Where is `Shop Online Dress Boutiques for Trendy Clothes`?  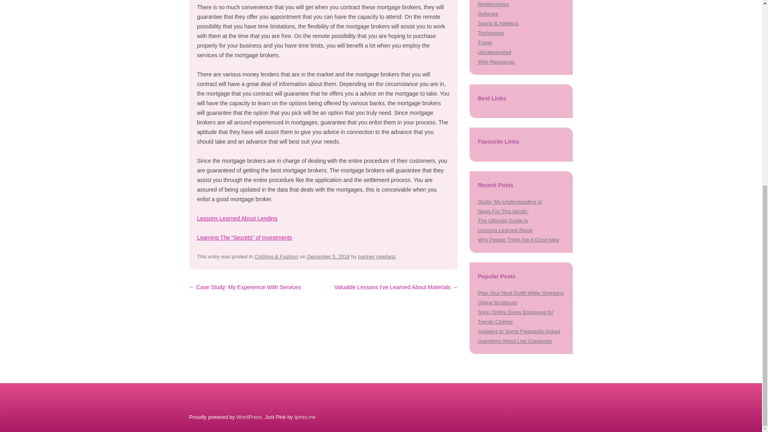
Shop Online Dress Boutiques for Trendy Clothes is located at coordinates (515, 317).